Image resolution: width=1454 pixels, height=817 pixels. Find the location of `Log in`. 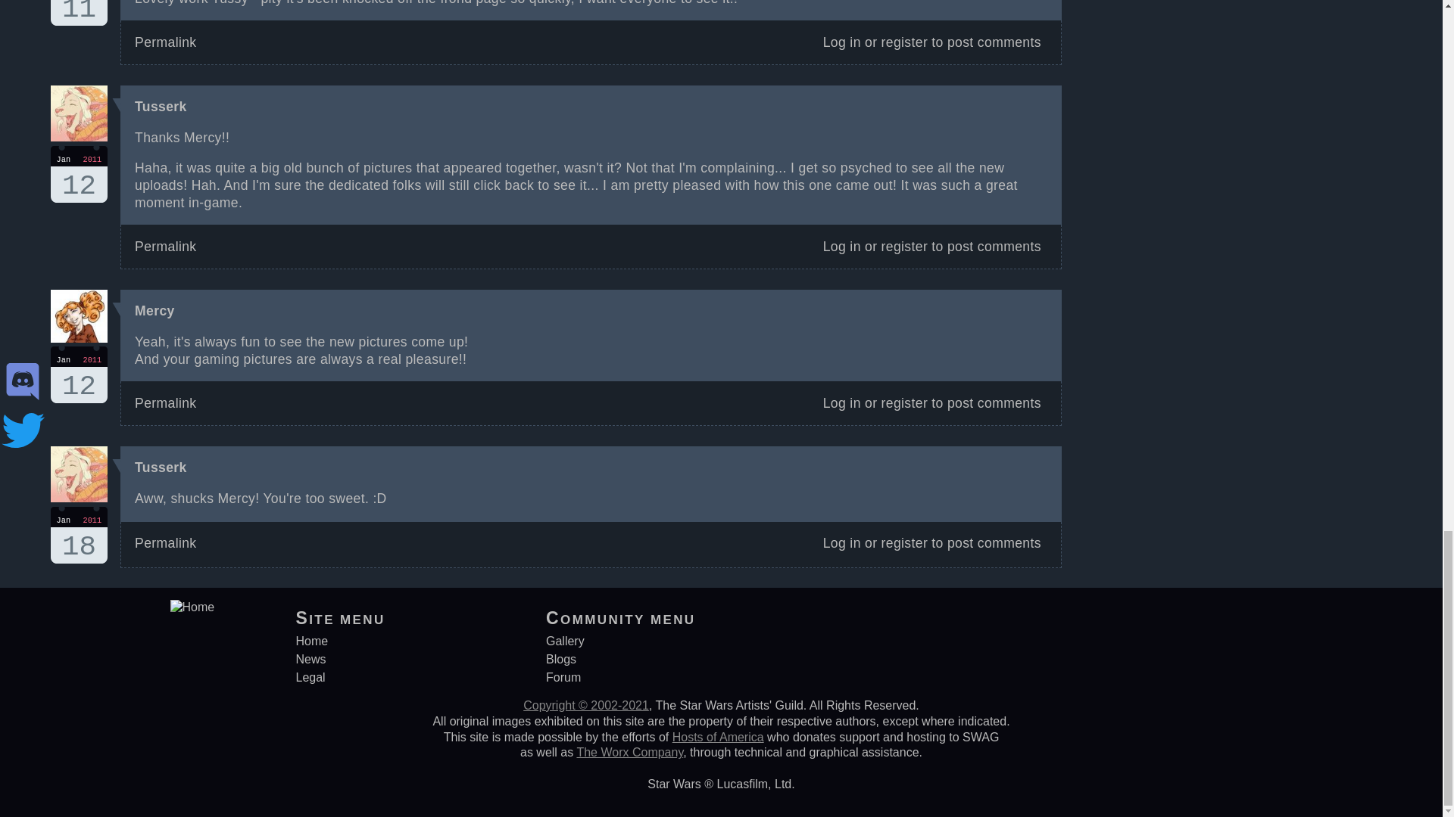

Log in is located at coordinates (841, 247).